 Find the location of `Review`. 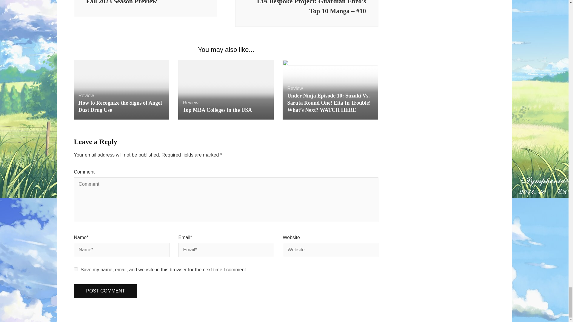

Review is located at coordinates (86, 95).